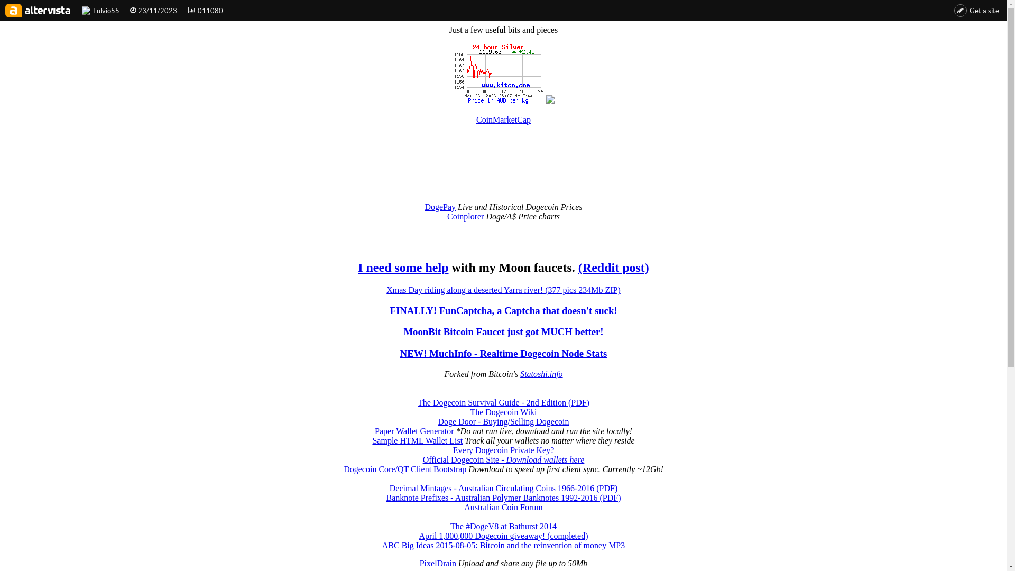 Image resolution: width=1015 pixels, height=571 pixels. What do you see at coordinates (504, 536) in the screenshot?
I see `April 1,000,000 Dogecoin giveaway! (completed)` at bounding box center [504, 536].